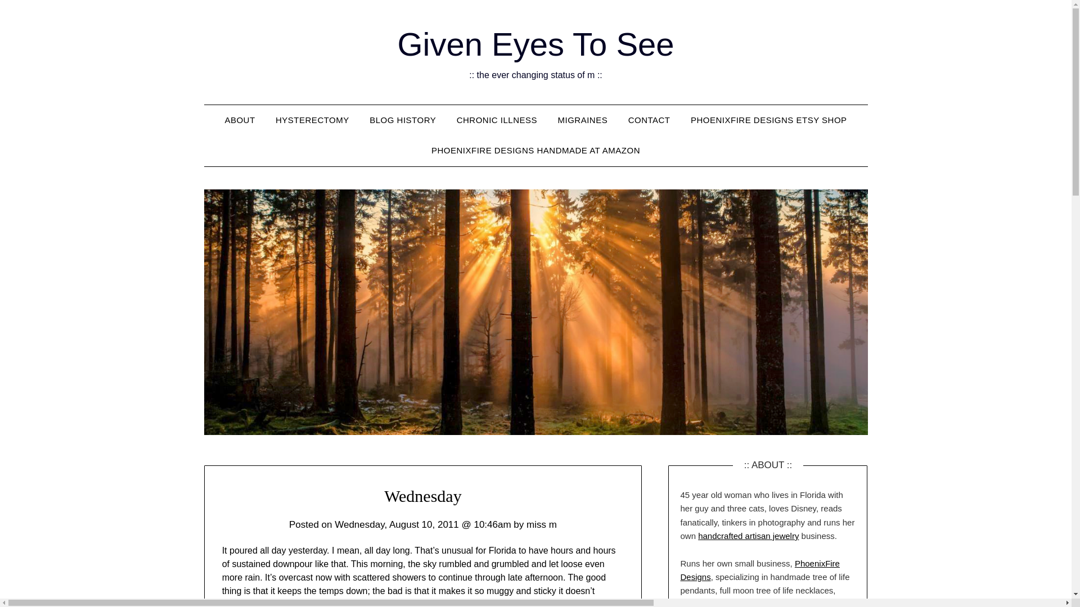  What do you see at coordinates (535, 150) in the screenshot?
I see `PHOENIXFIRE DESIGNS HANDMADE AT AMAZON` at bounding box center [535, 150].